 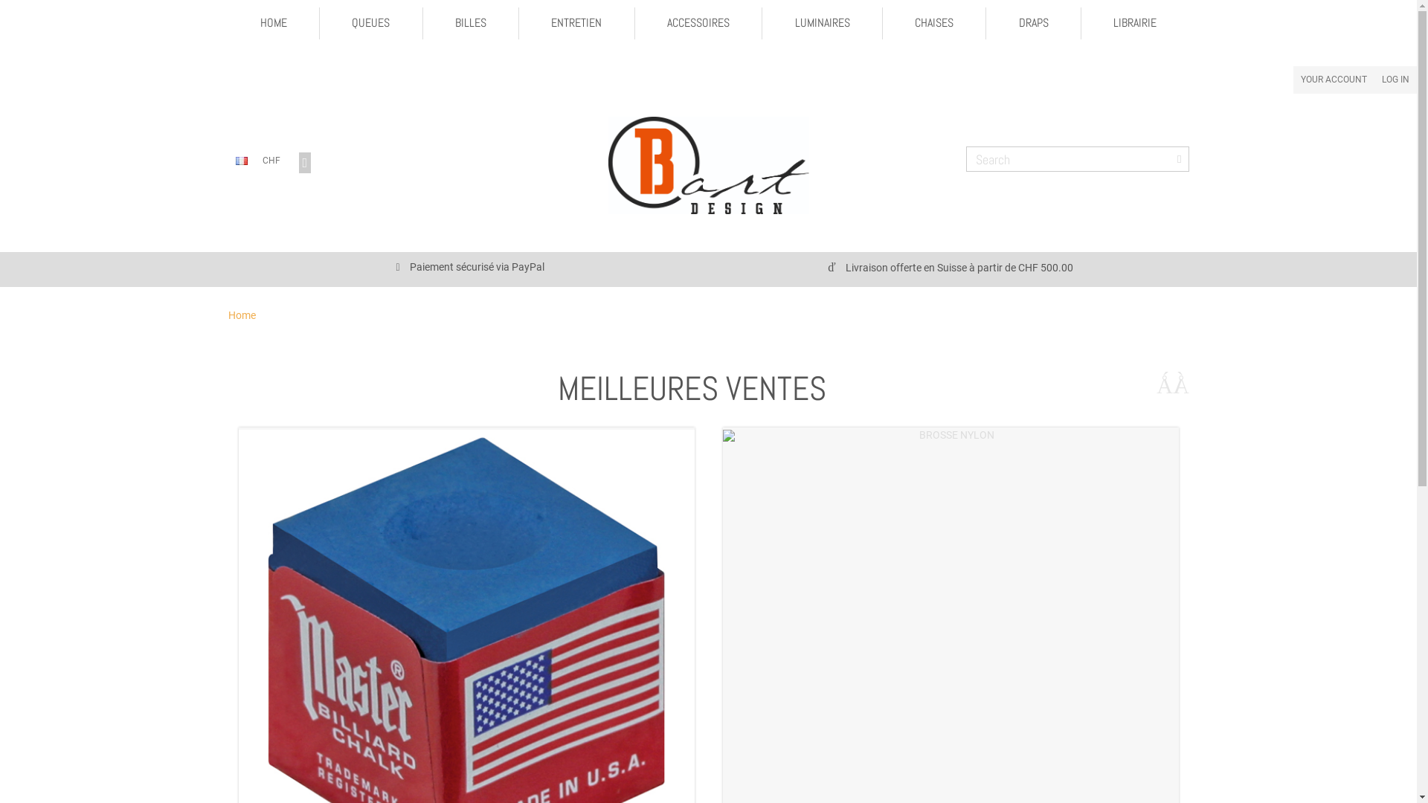 I want to click on View my shopping cart, so click(x=306, y=163).